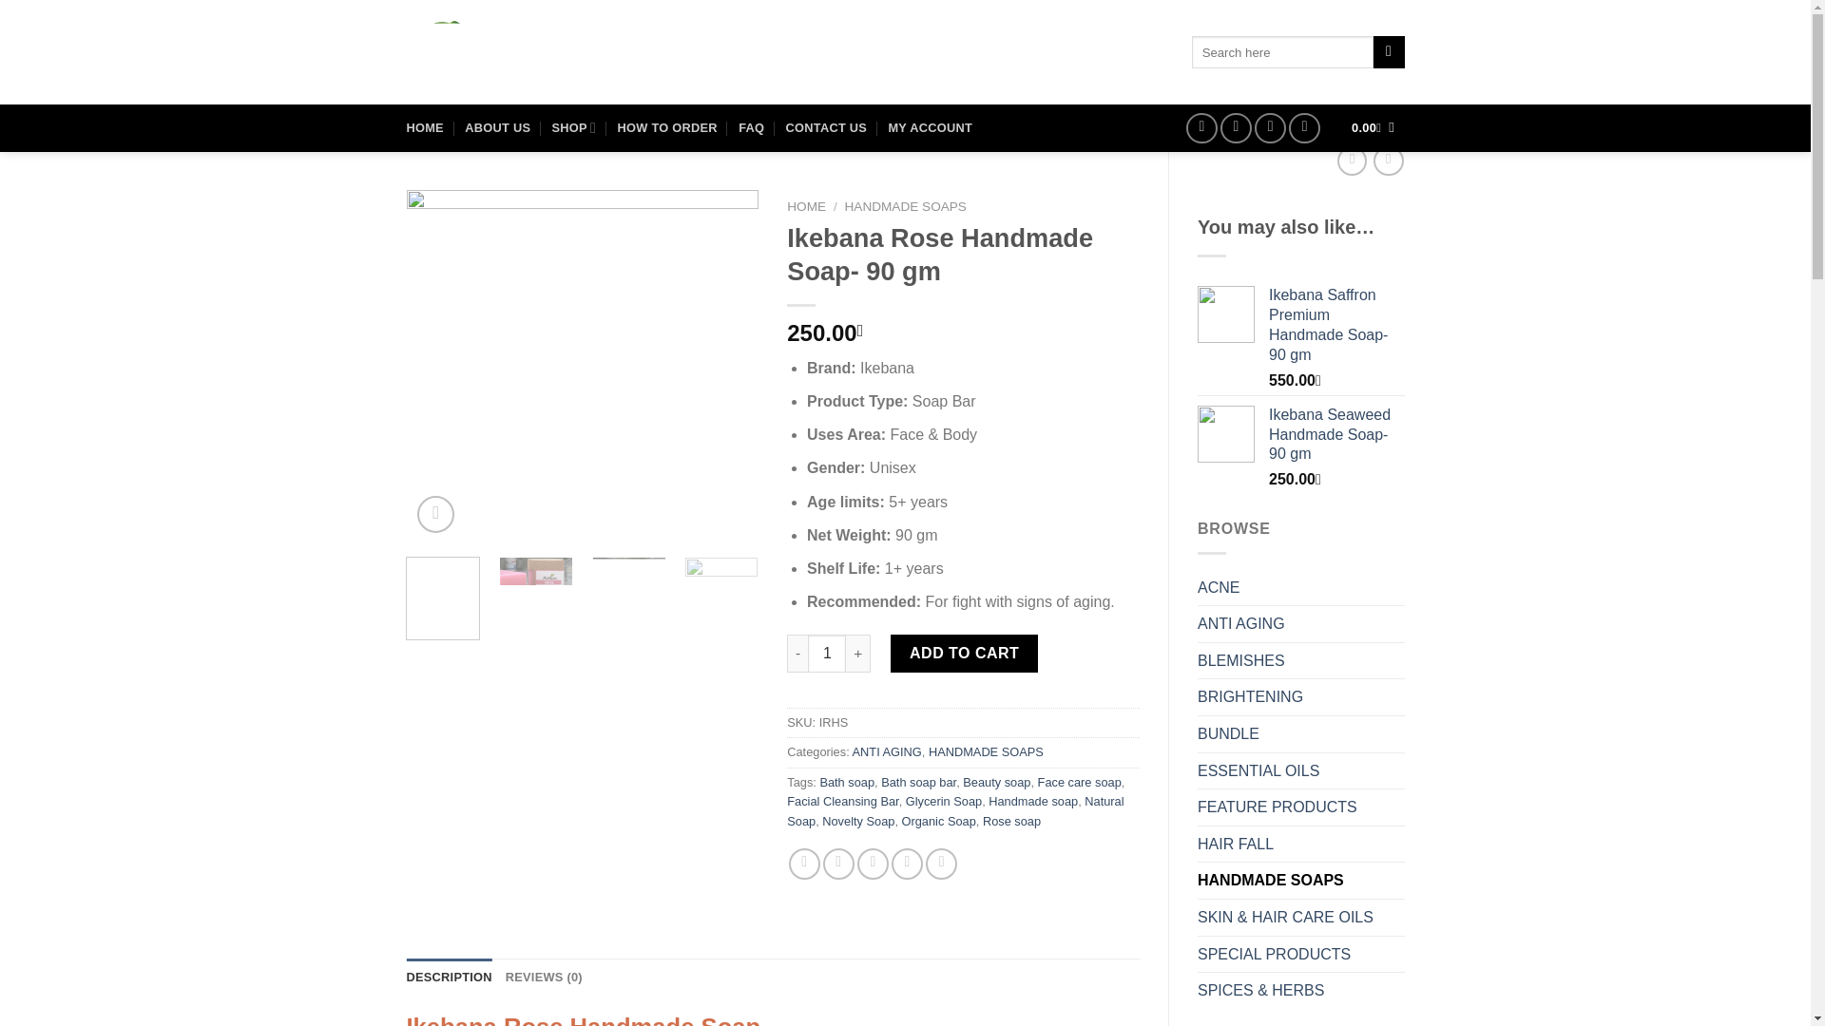 Image resolution: width=1825 pixels, height=1026 pixels. What do you see at coordinates (1336, 435) in the screenshot?
I see `Ikebana Seaweed Handmade Soap- 90 gm` at bounding box center [1336, 435].